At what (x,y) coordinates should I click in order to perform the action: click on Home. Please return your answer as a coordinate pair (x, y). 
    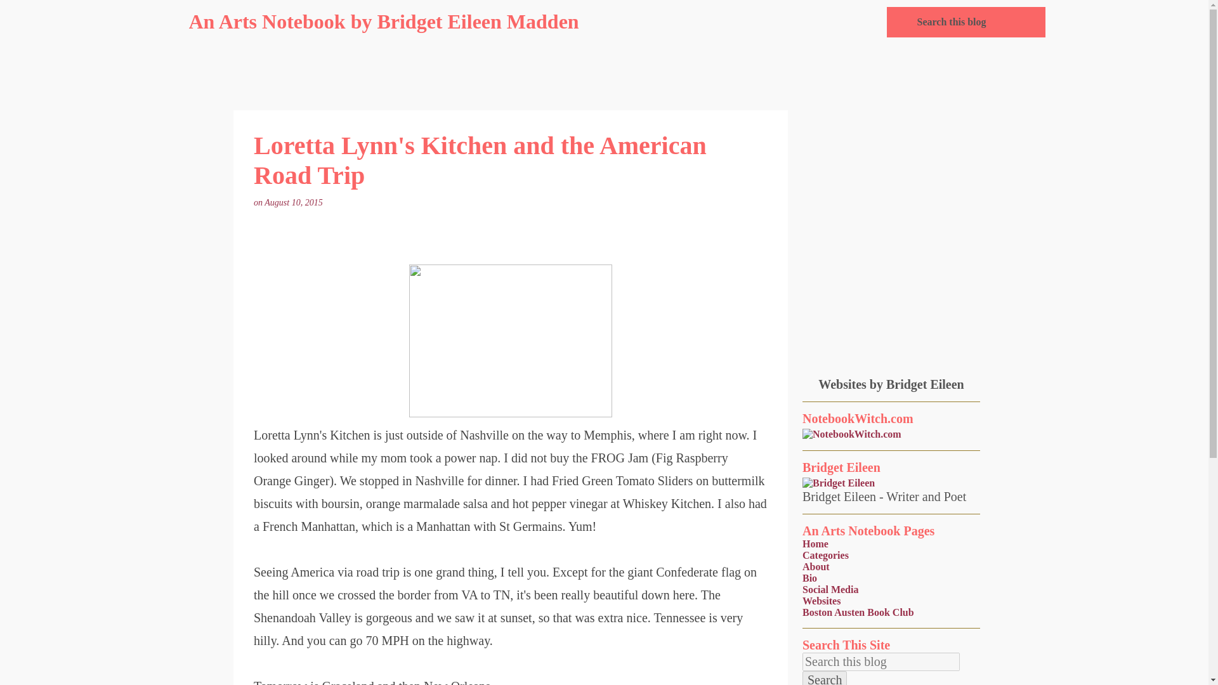
    Looking at the image, I should click on (815, 544).